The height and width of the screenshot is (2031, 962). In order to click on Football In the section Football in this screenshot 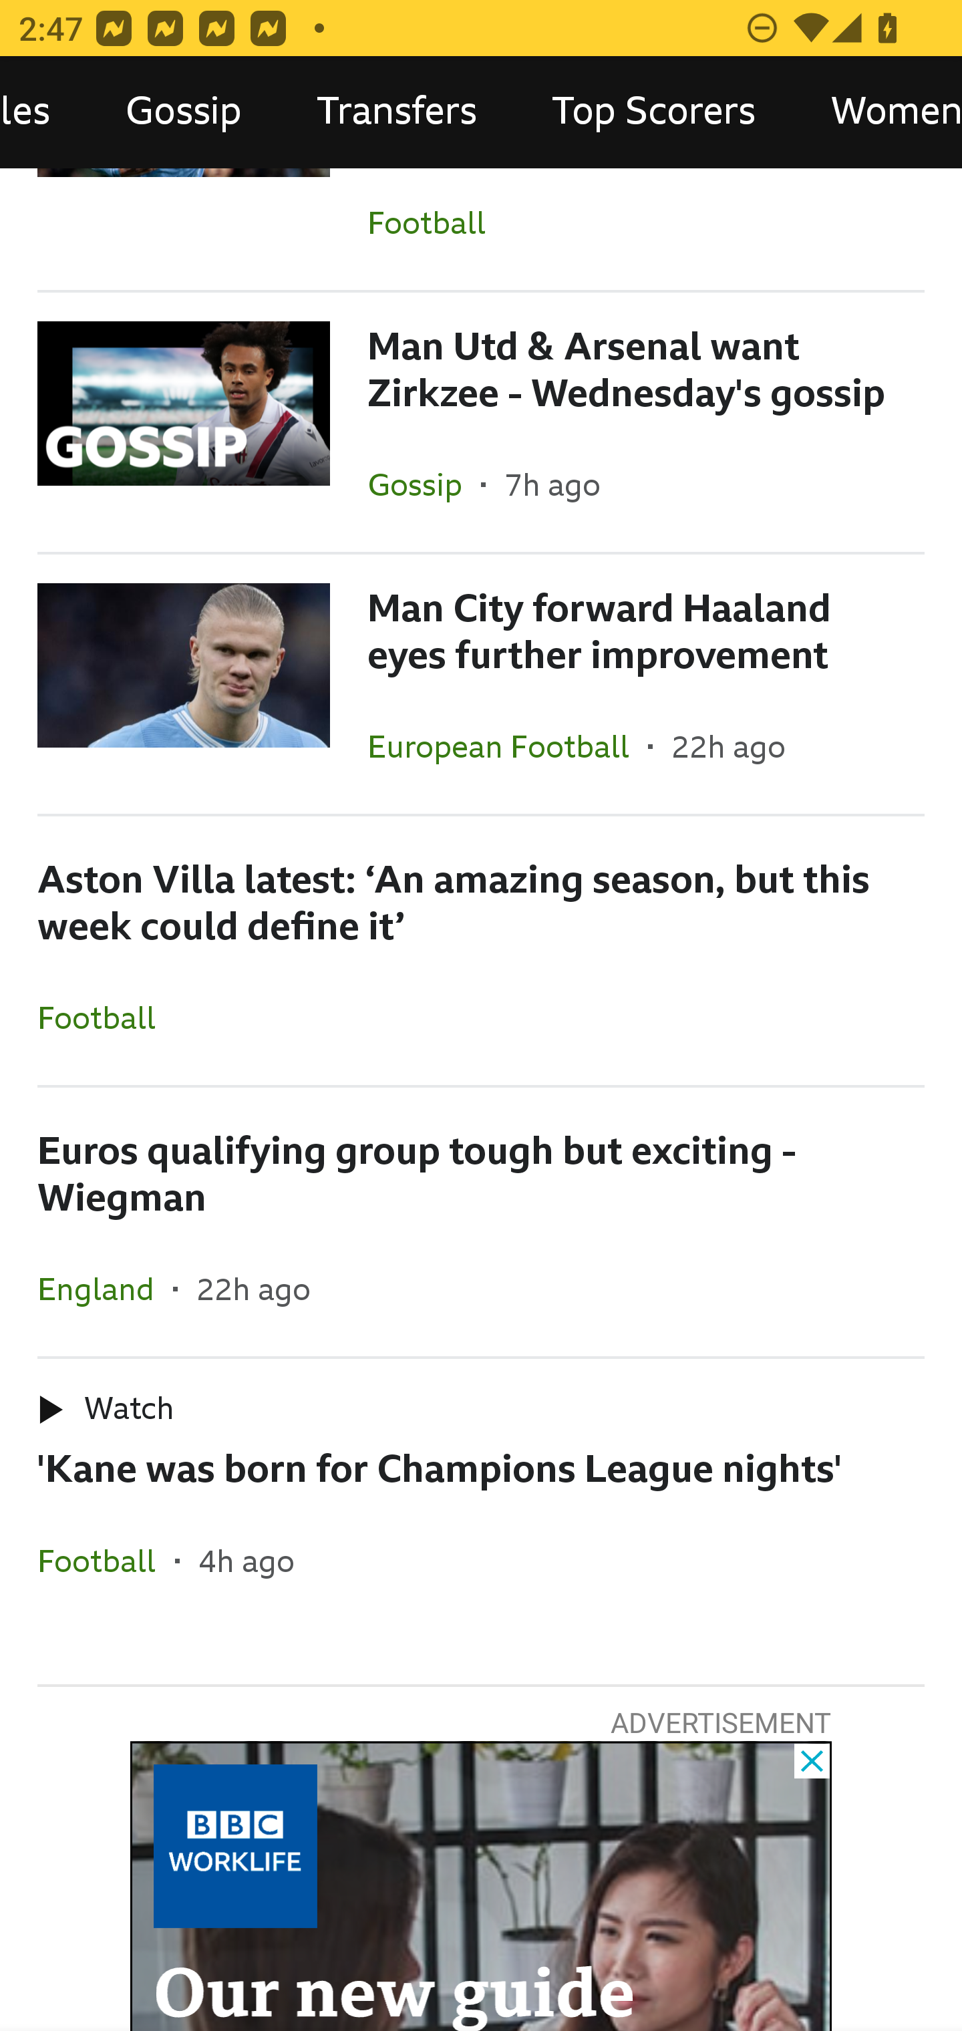, I will do `click(481, 229)`.